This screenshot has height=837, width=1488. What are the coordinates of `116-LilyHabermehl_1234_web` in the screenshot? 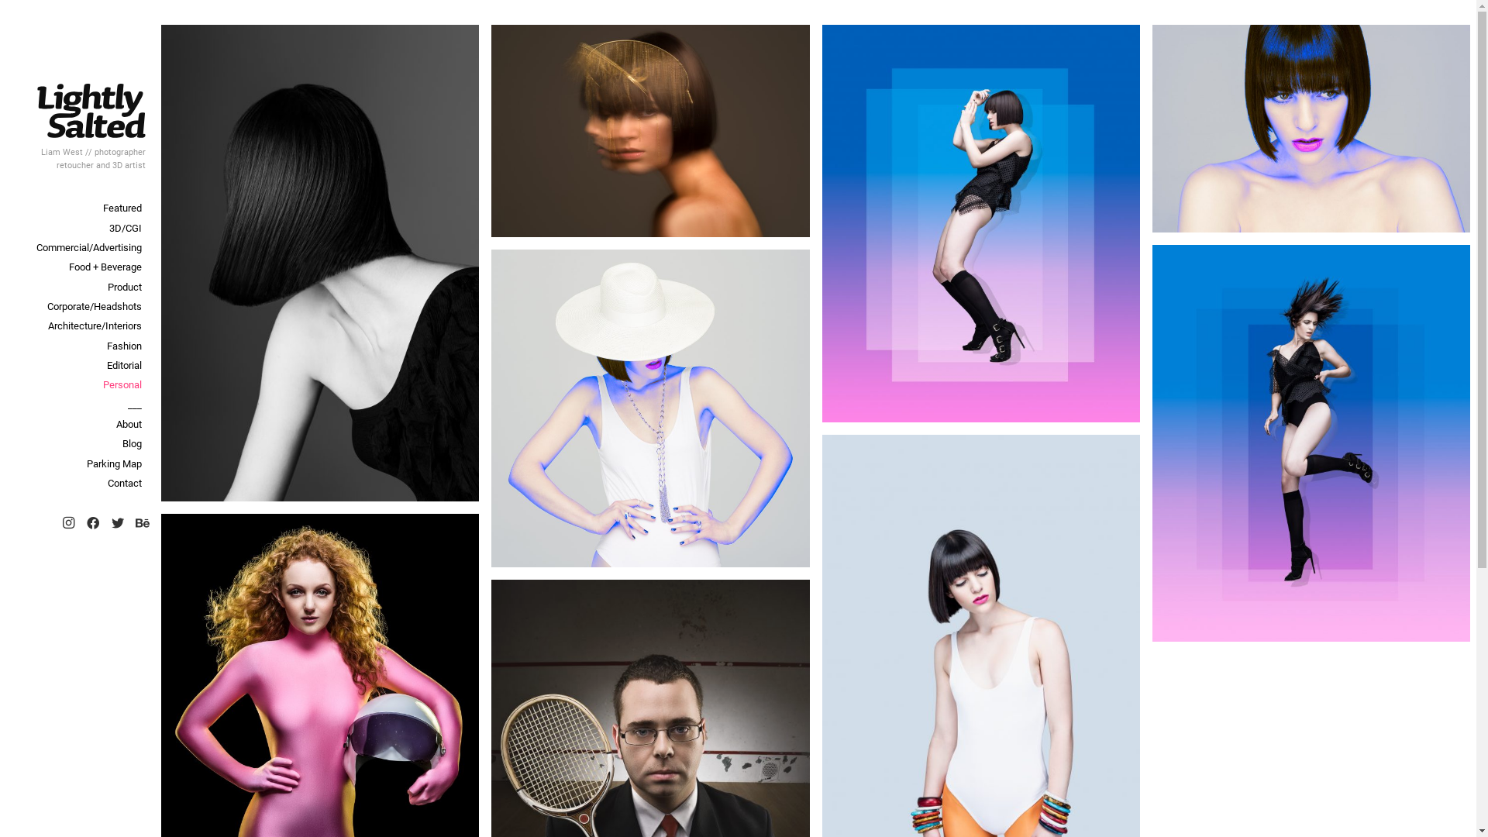 It's located at (1311, 443).